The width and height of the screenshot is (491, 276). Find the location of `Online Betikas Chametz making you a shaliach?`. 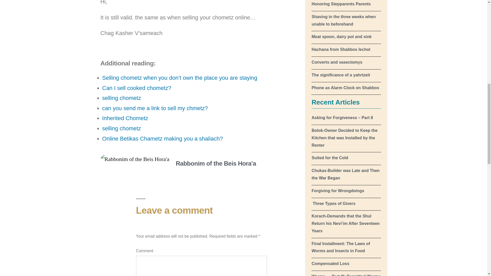

Online Betikas Chametz making you a shaliach? is located at coordinates (162, 139).